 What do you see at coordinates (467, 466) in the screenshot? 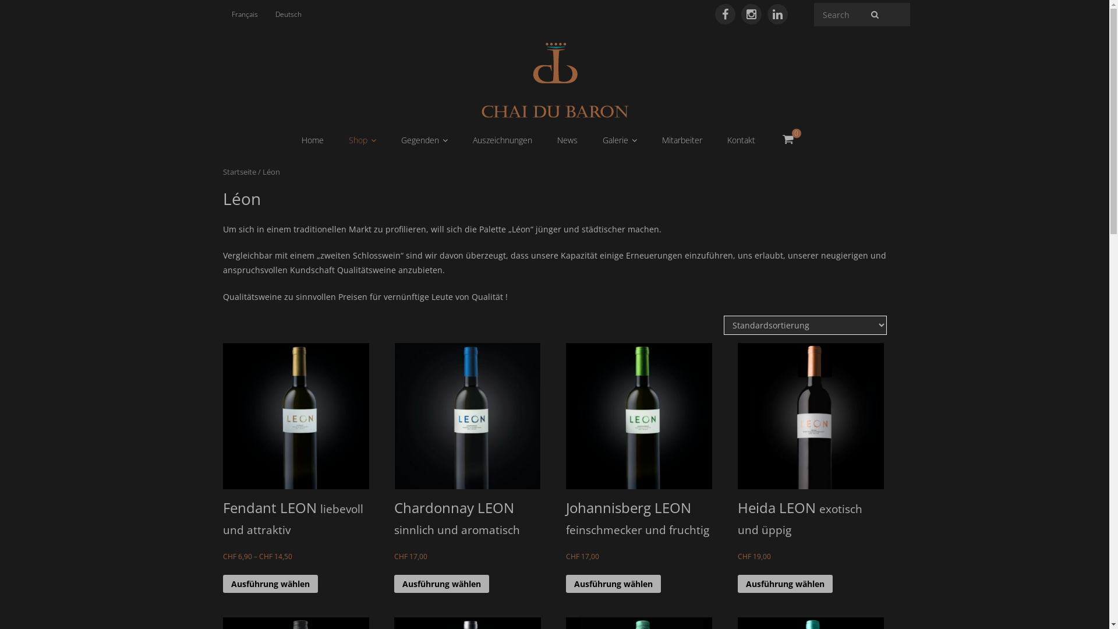
I see `Chardonnay LEON sinnlich und aromatisch
CHF 17,00` at bounding box center [467, 466].